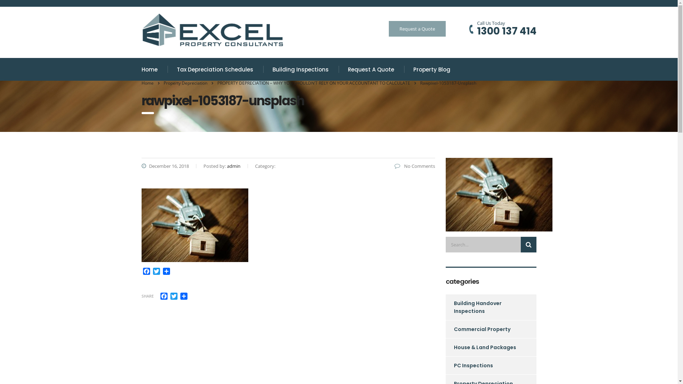 This screenshot has width=683, height=384. I want to click on Home, so click(148, 83).